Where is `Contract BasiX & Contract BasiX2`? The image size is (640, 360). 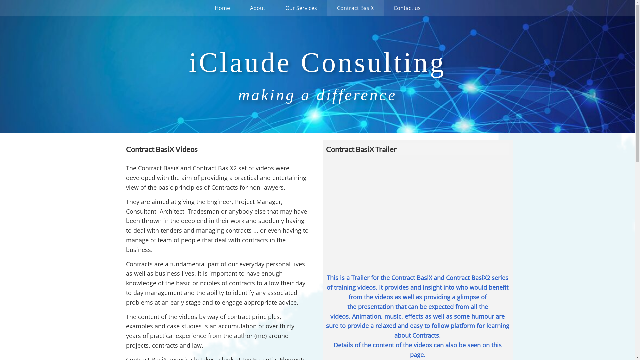
Contract BasiX & Contract BasiX2 is located at coordinates (418, 210).